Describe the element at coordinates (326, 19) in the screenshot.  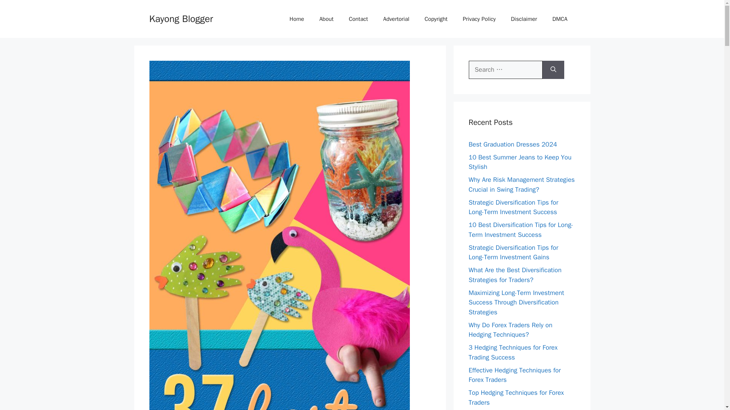
I see `About` at that location.